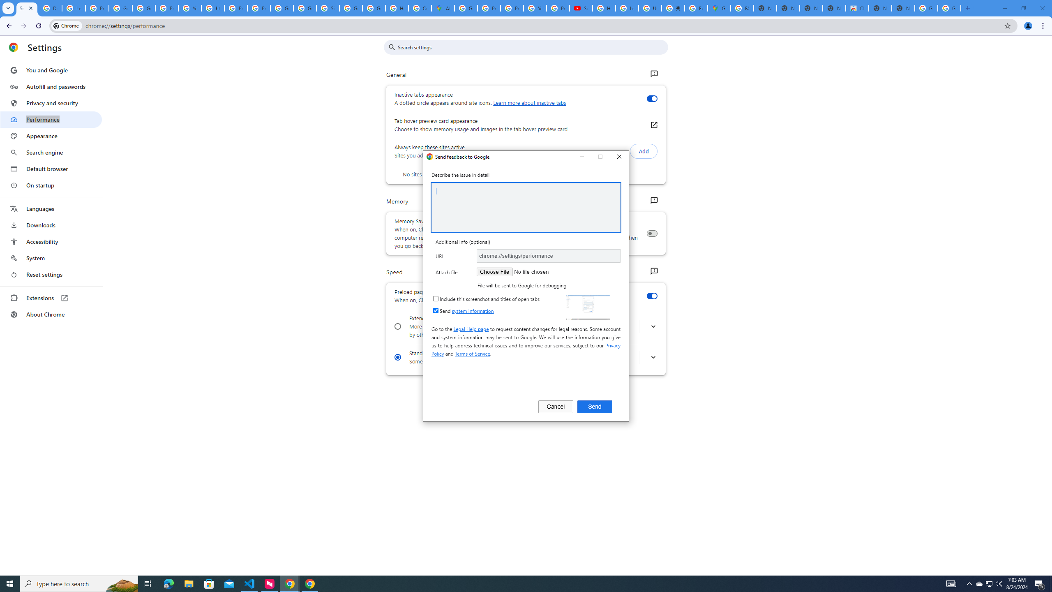  Describe the element at coordinates (120, 8) in the screenshot. I see `Google Account Help` at that location.